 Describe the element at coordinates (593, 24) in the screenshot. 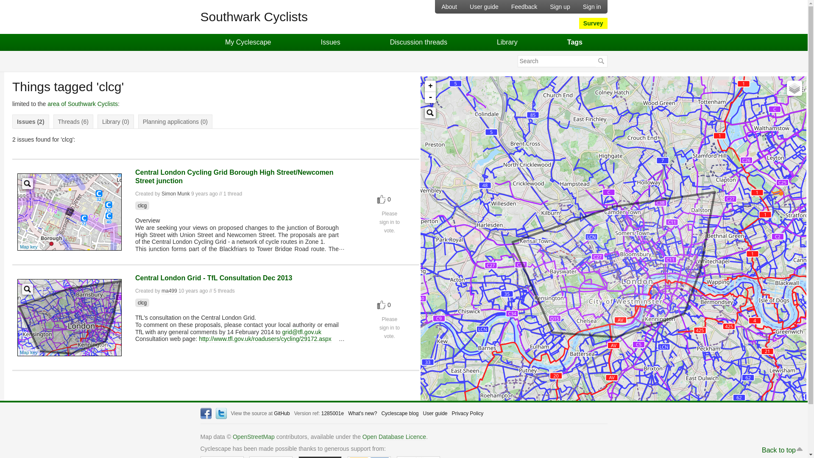

I see `Survey` at that location.